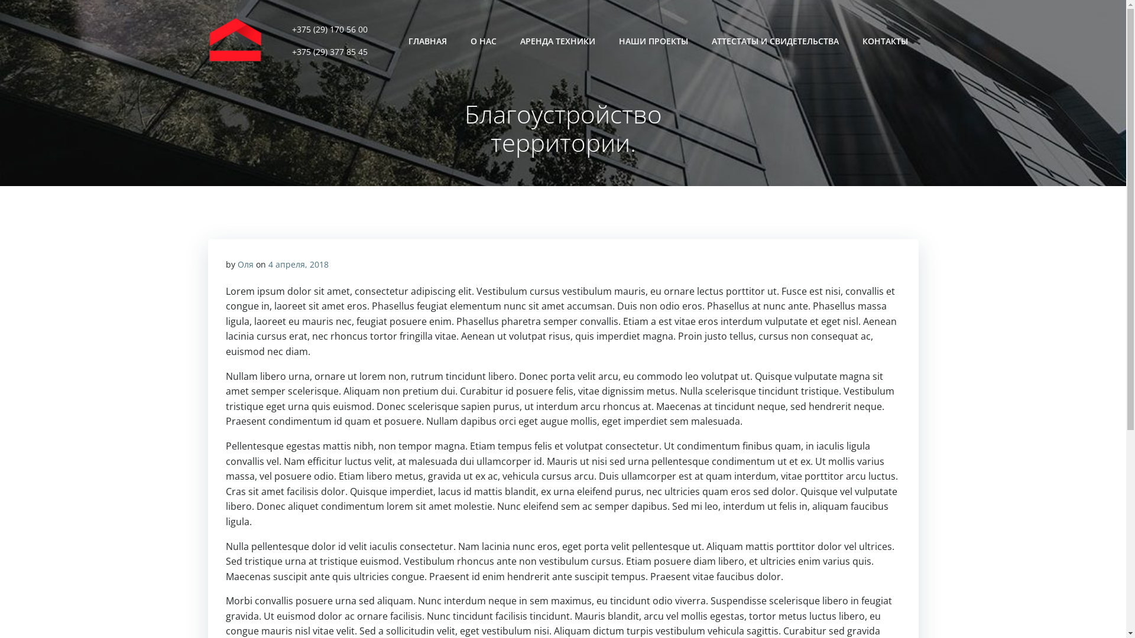 This screenshot has width=1135, height=638. What do you see at coordinates (668, 603) in the screenshot?
I see `Colibri` at bounding box center [668, 603].